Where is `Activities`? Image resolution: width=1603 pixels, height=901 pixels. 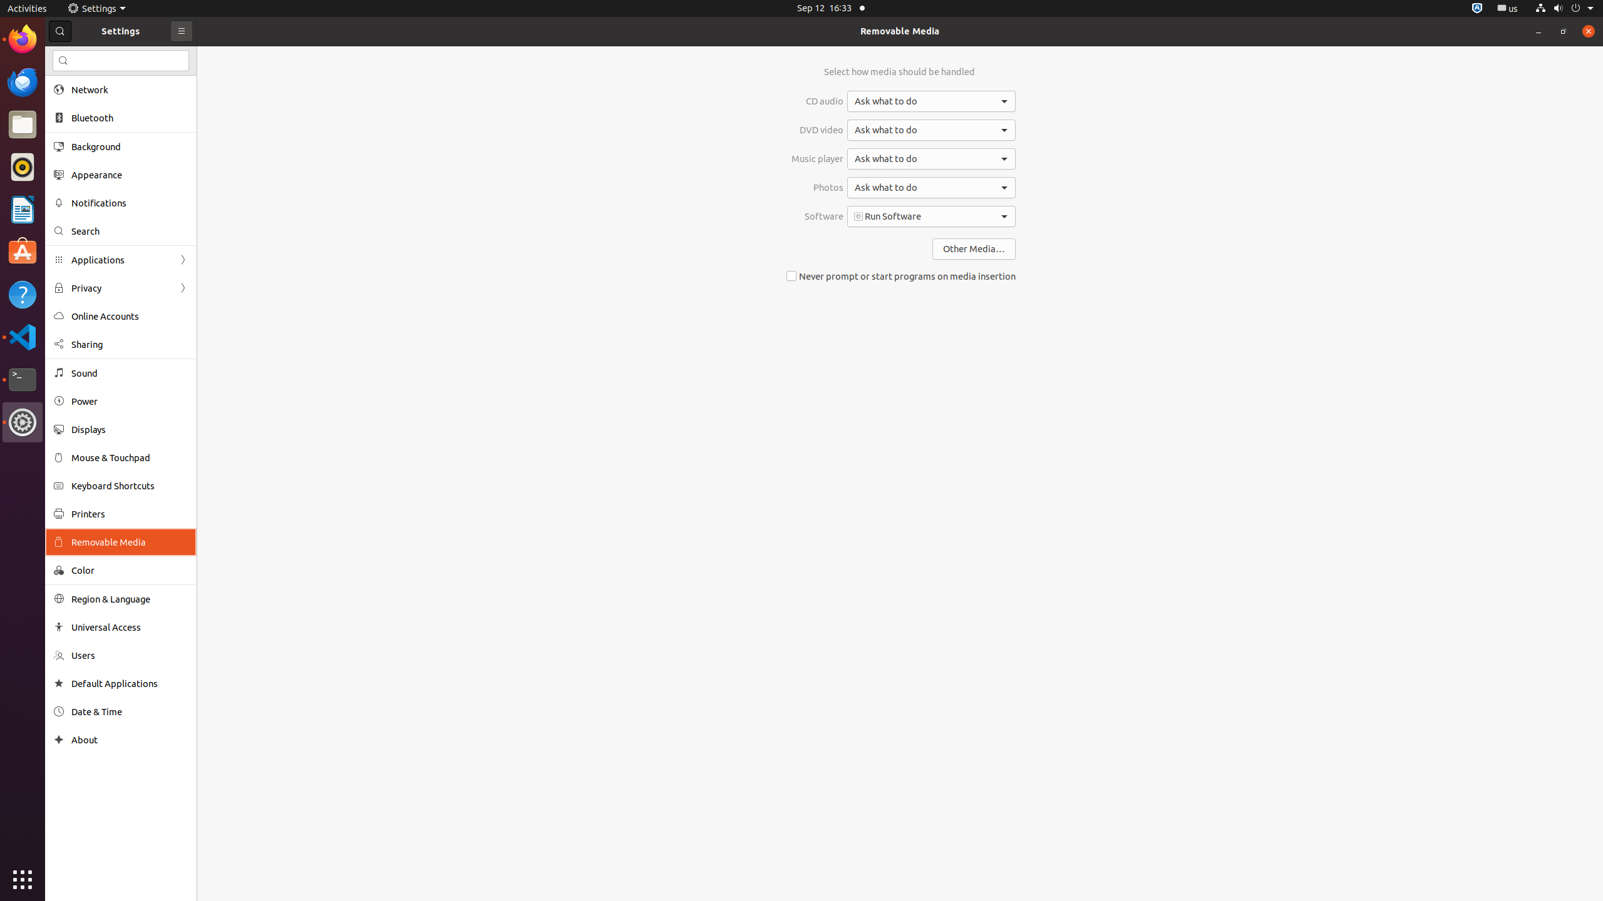 Activities is located at coordinates (28, 9).